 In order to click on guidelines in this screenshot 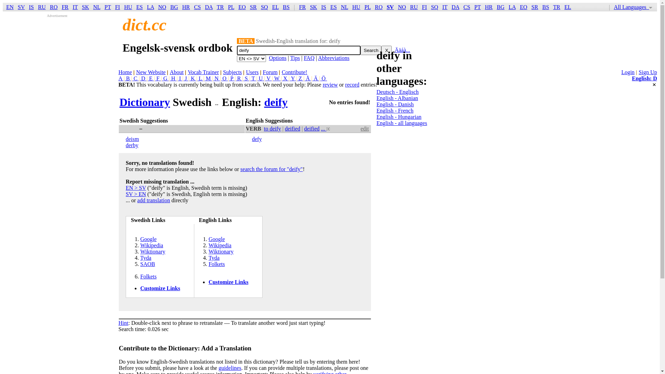, I will do `click(230, 368)`.